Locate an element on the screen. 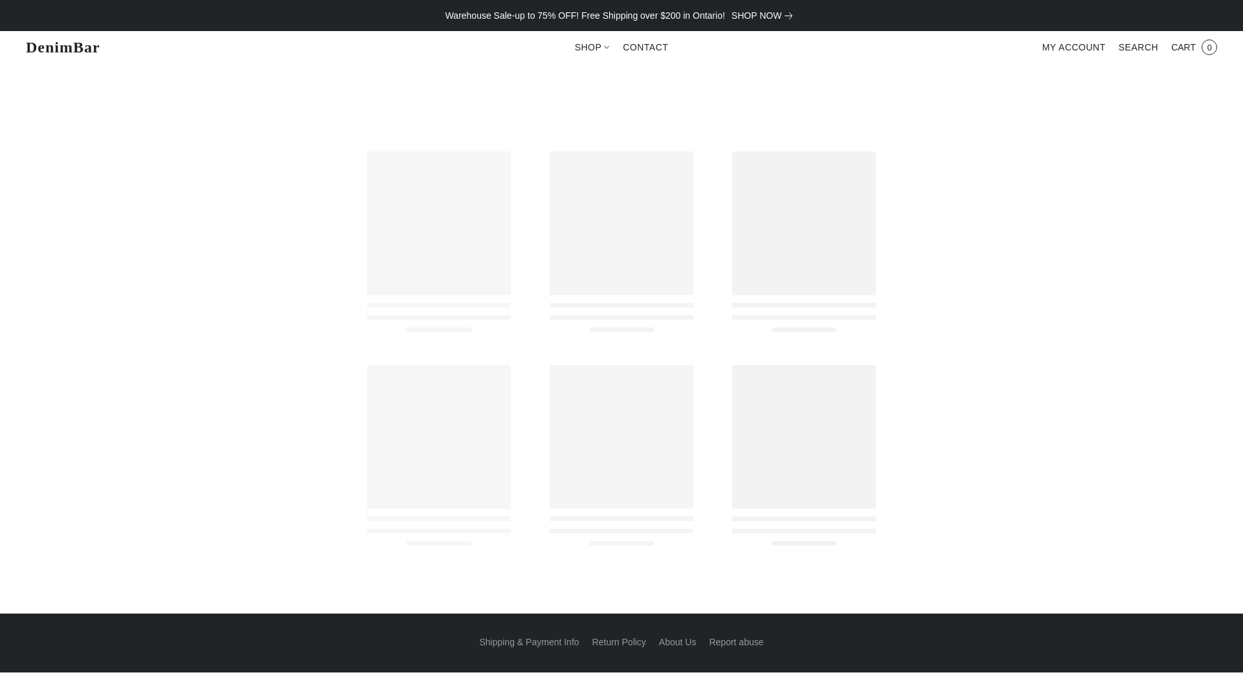 The height and width of the screenshot is (699, 1243). MY ACCOUNT is located at coordinates (1073, 47).